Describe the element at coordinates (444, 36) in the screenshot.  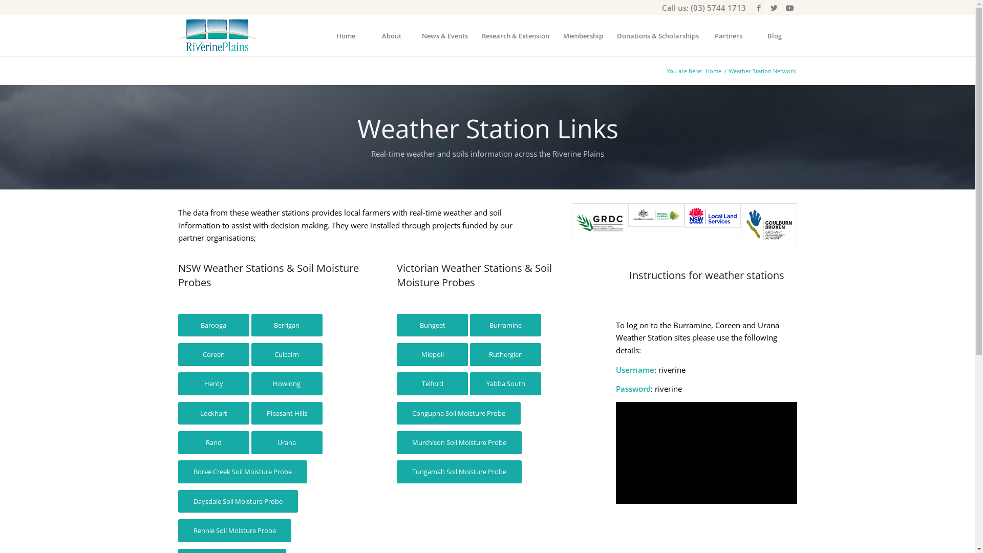
I see `News & Events` at that location.